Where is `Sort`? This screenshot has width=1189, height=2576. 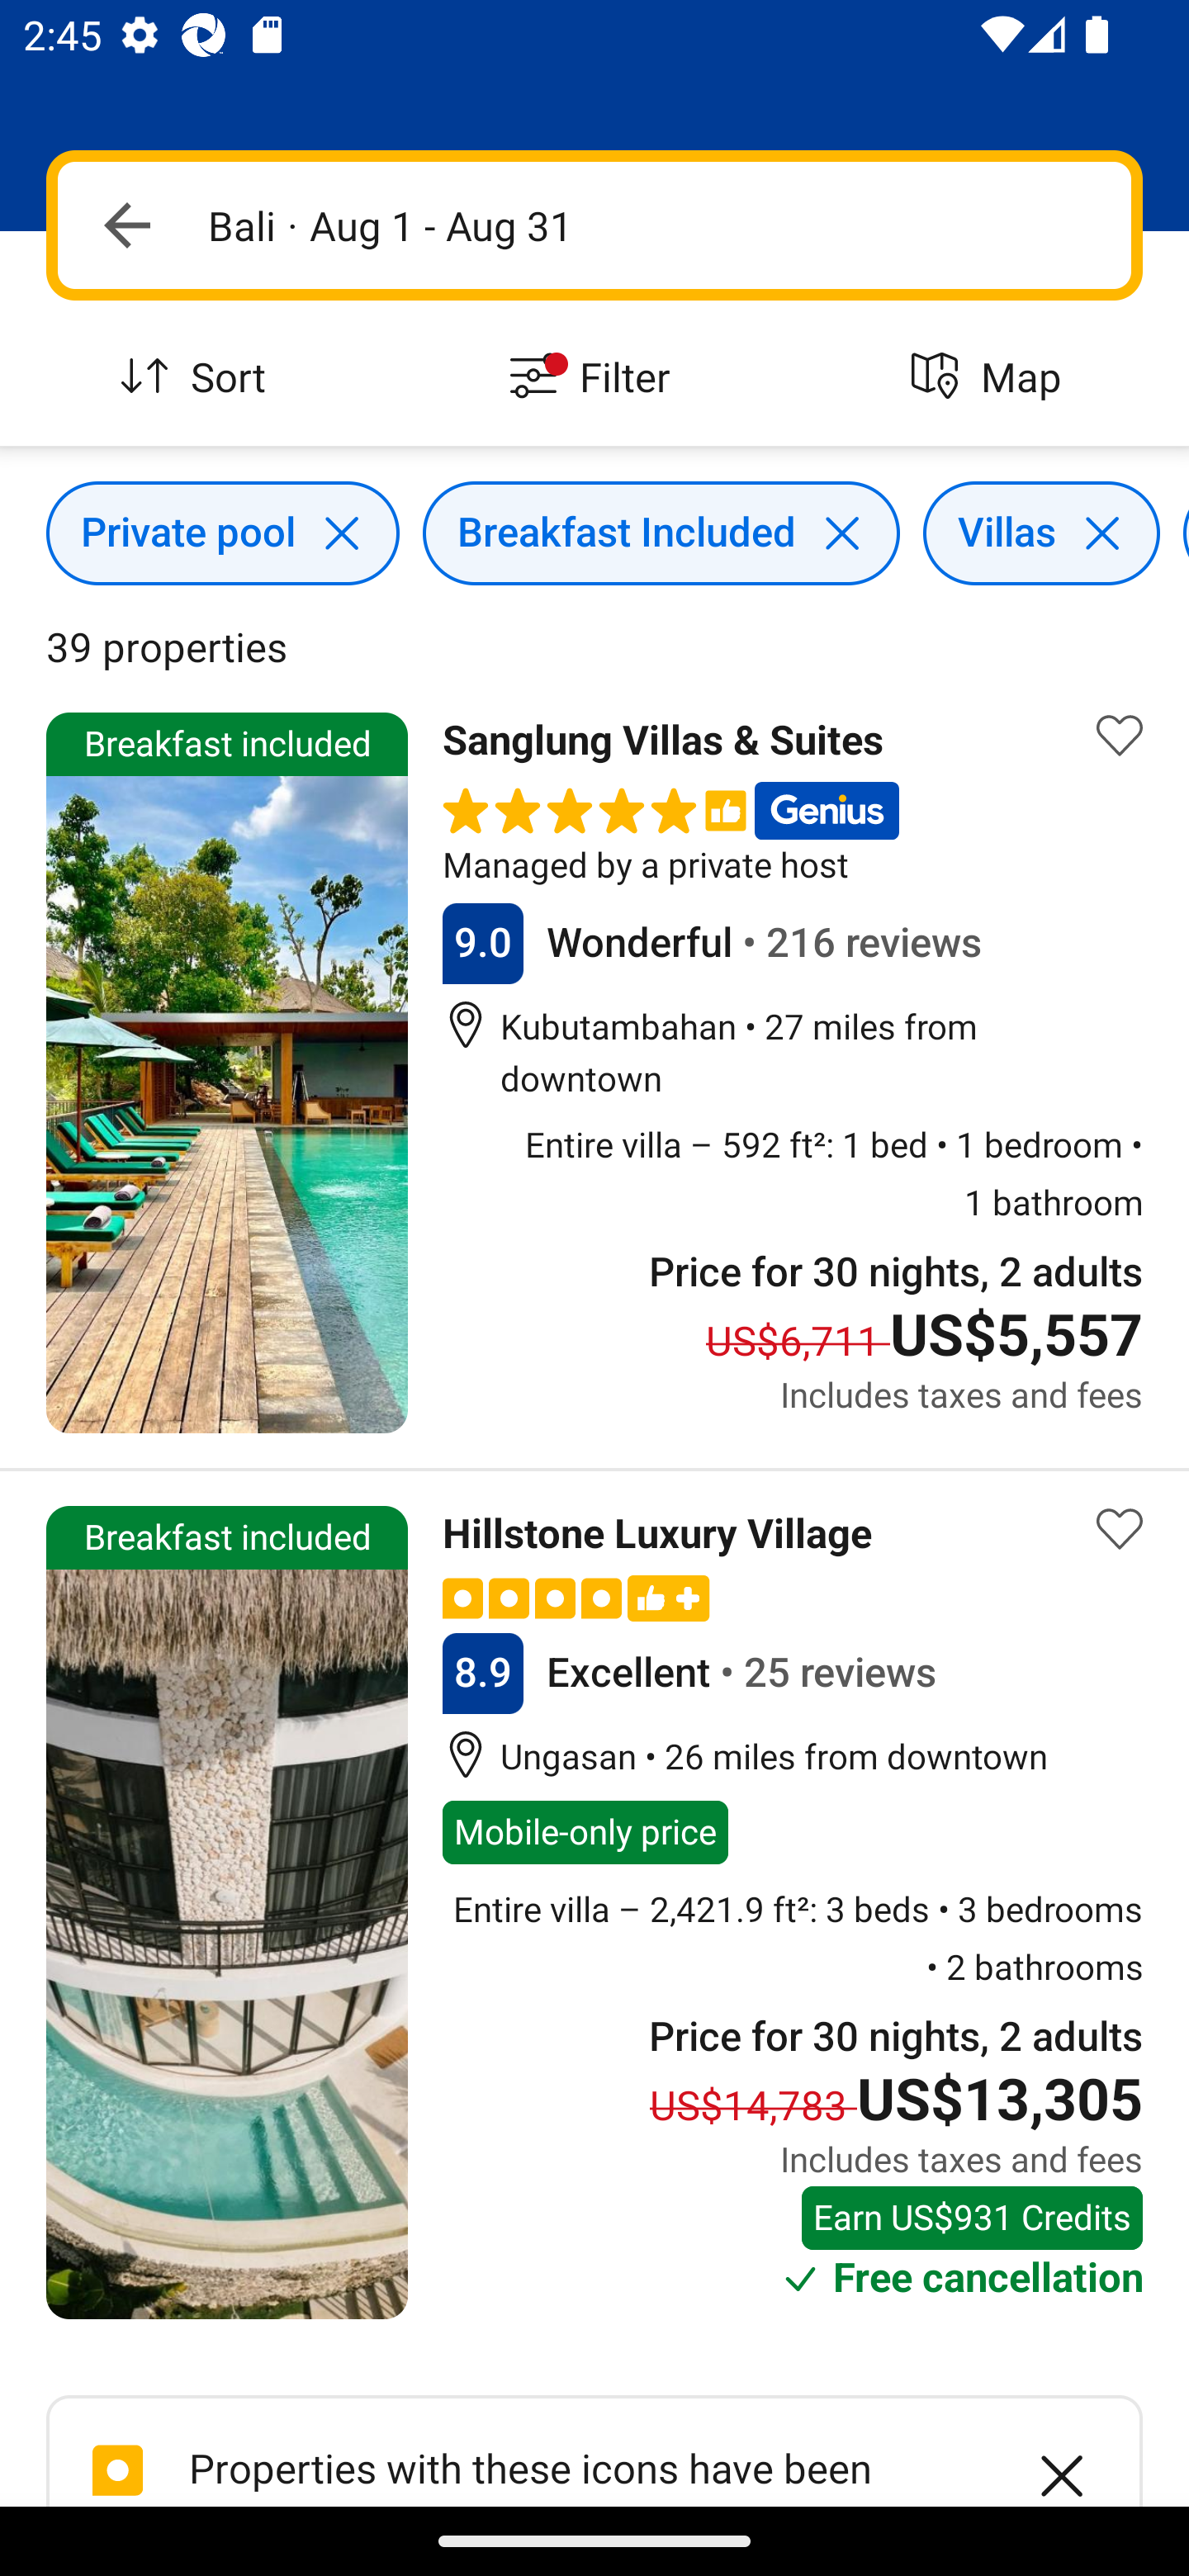 Sort is located at coordinates (198, 378).